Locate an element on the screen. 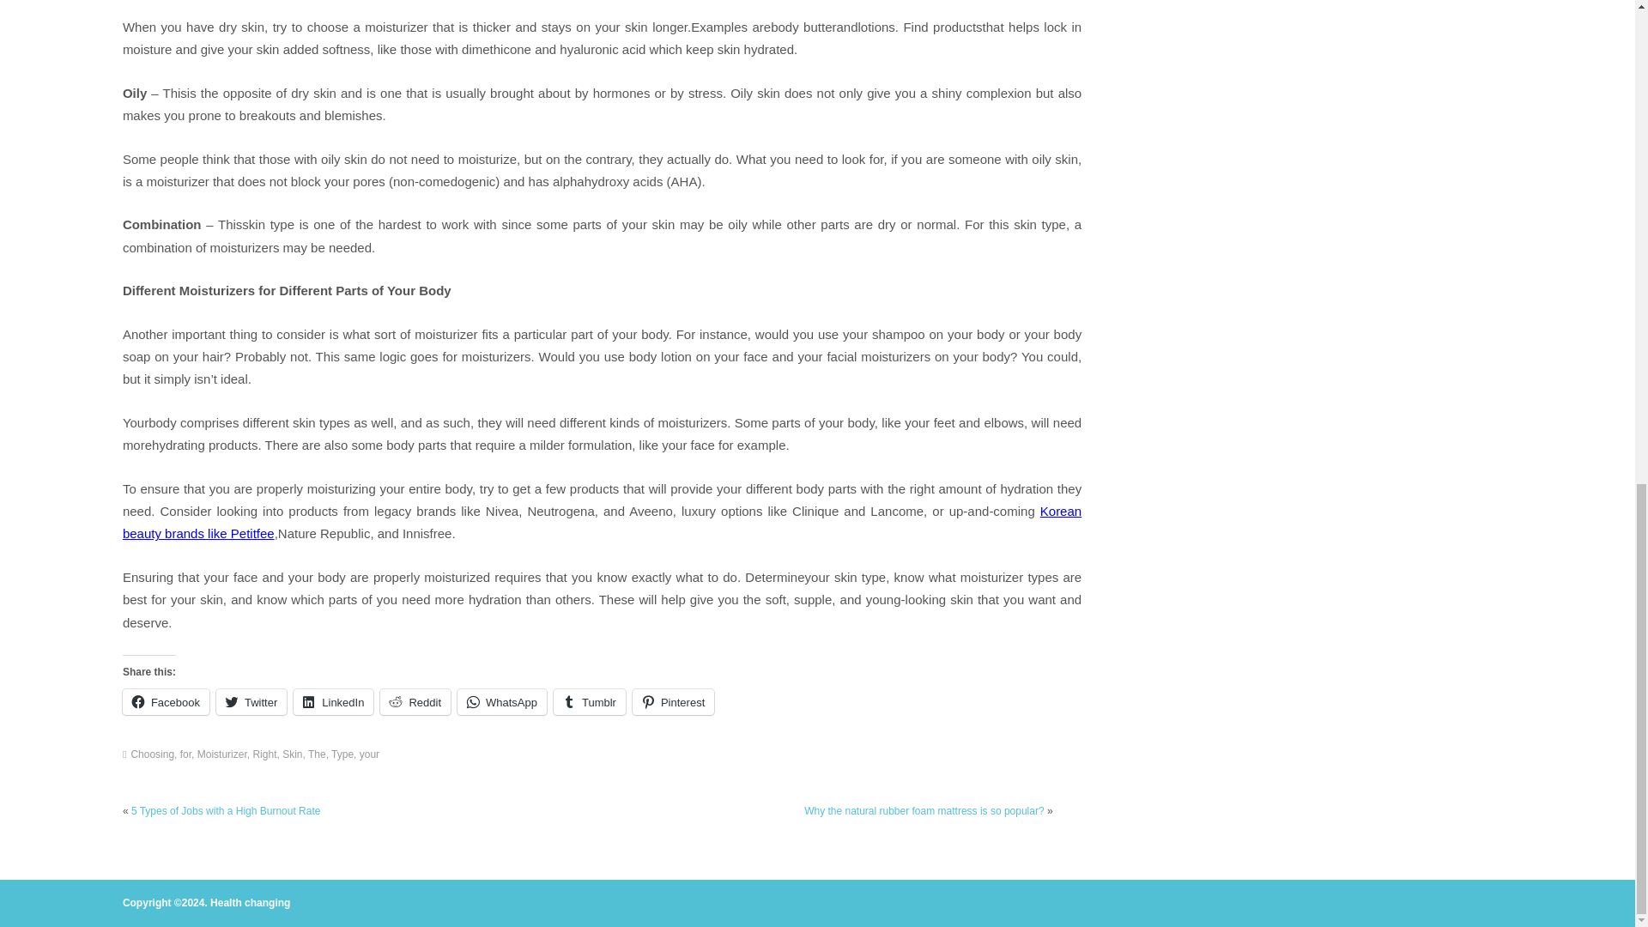 The height and width of the screenshot is (927, 1648). Twitter is located at coordinates (251, 702).